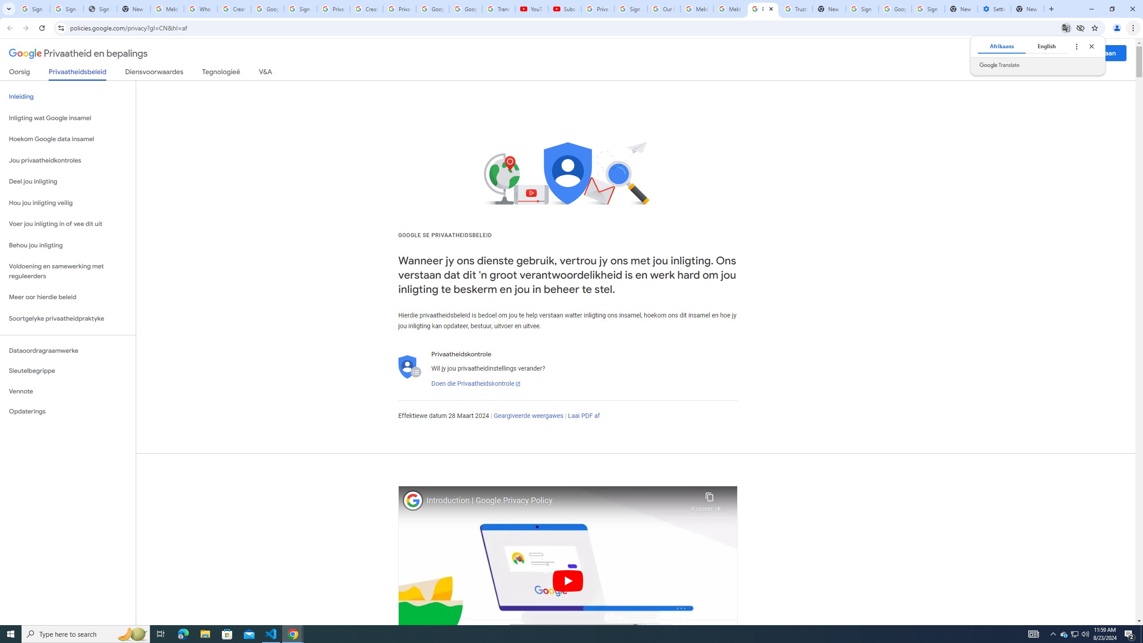 The width and height of the screenshot is (1143, 643). I want to click on Sign in - Google Accounts, so click(862, 9).